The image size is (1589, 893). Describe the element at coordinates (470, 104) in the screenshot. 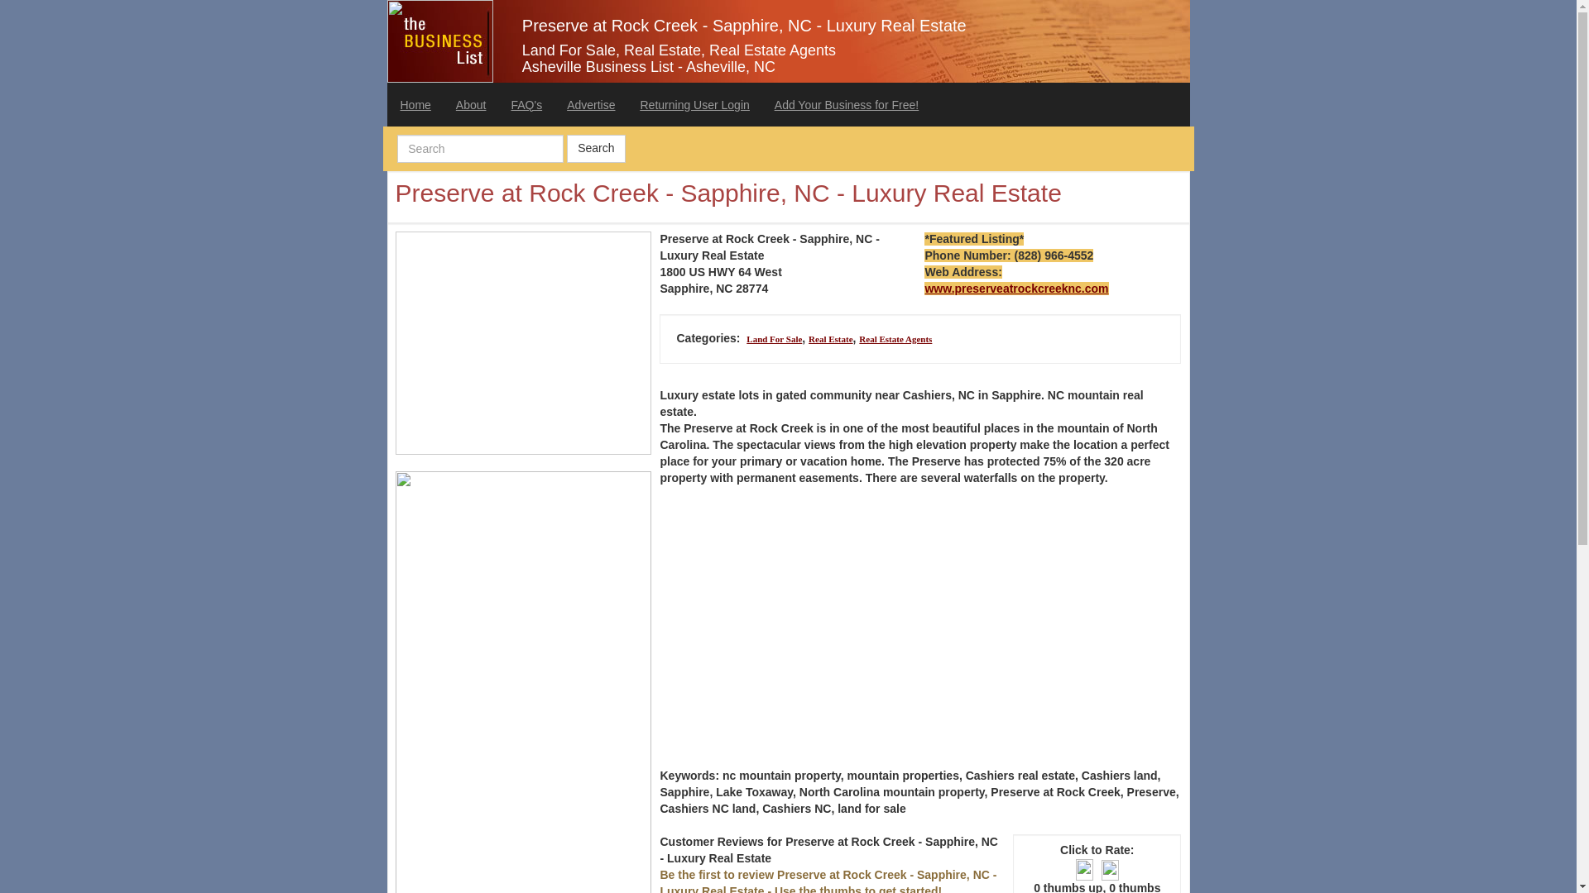

I see `About` at that location.